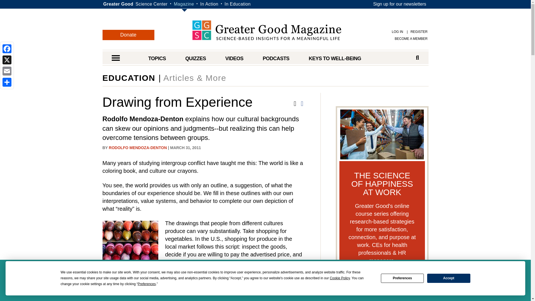 Image resolution: width=535 pixels, height=301 pixels. What do you see at coordinates (115, 59) in the screenshot?
I see `nav menu` at bounding box center [115, 59].